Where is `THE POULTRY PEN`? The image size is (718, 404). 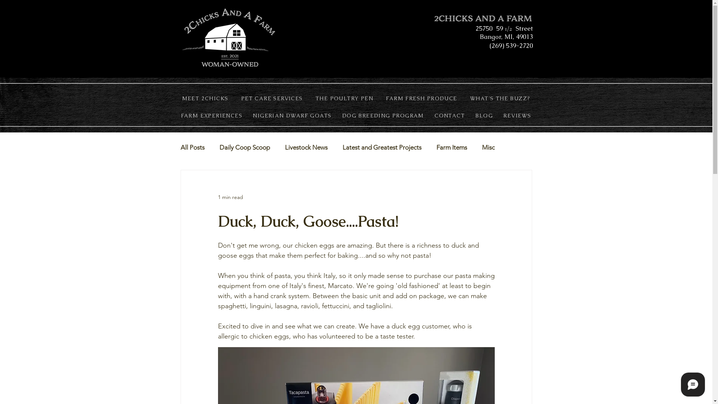
THE POULTRY PEN is located at coordinates (344, 98).